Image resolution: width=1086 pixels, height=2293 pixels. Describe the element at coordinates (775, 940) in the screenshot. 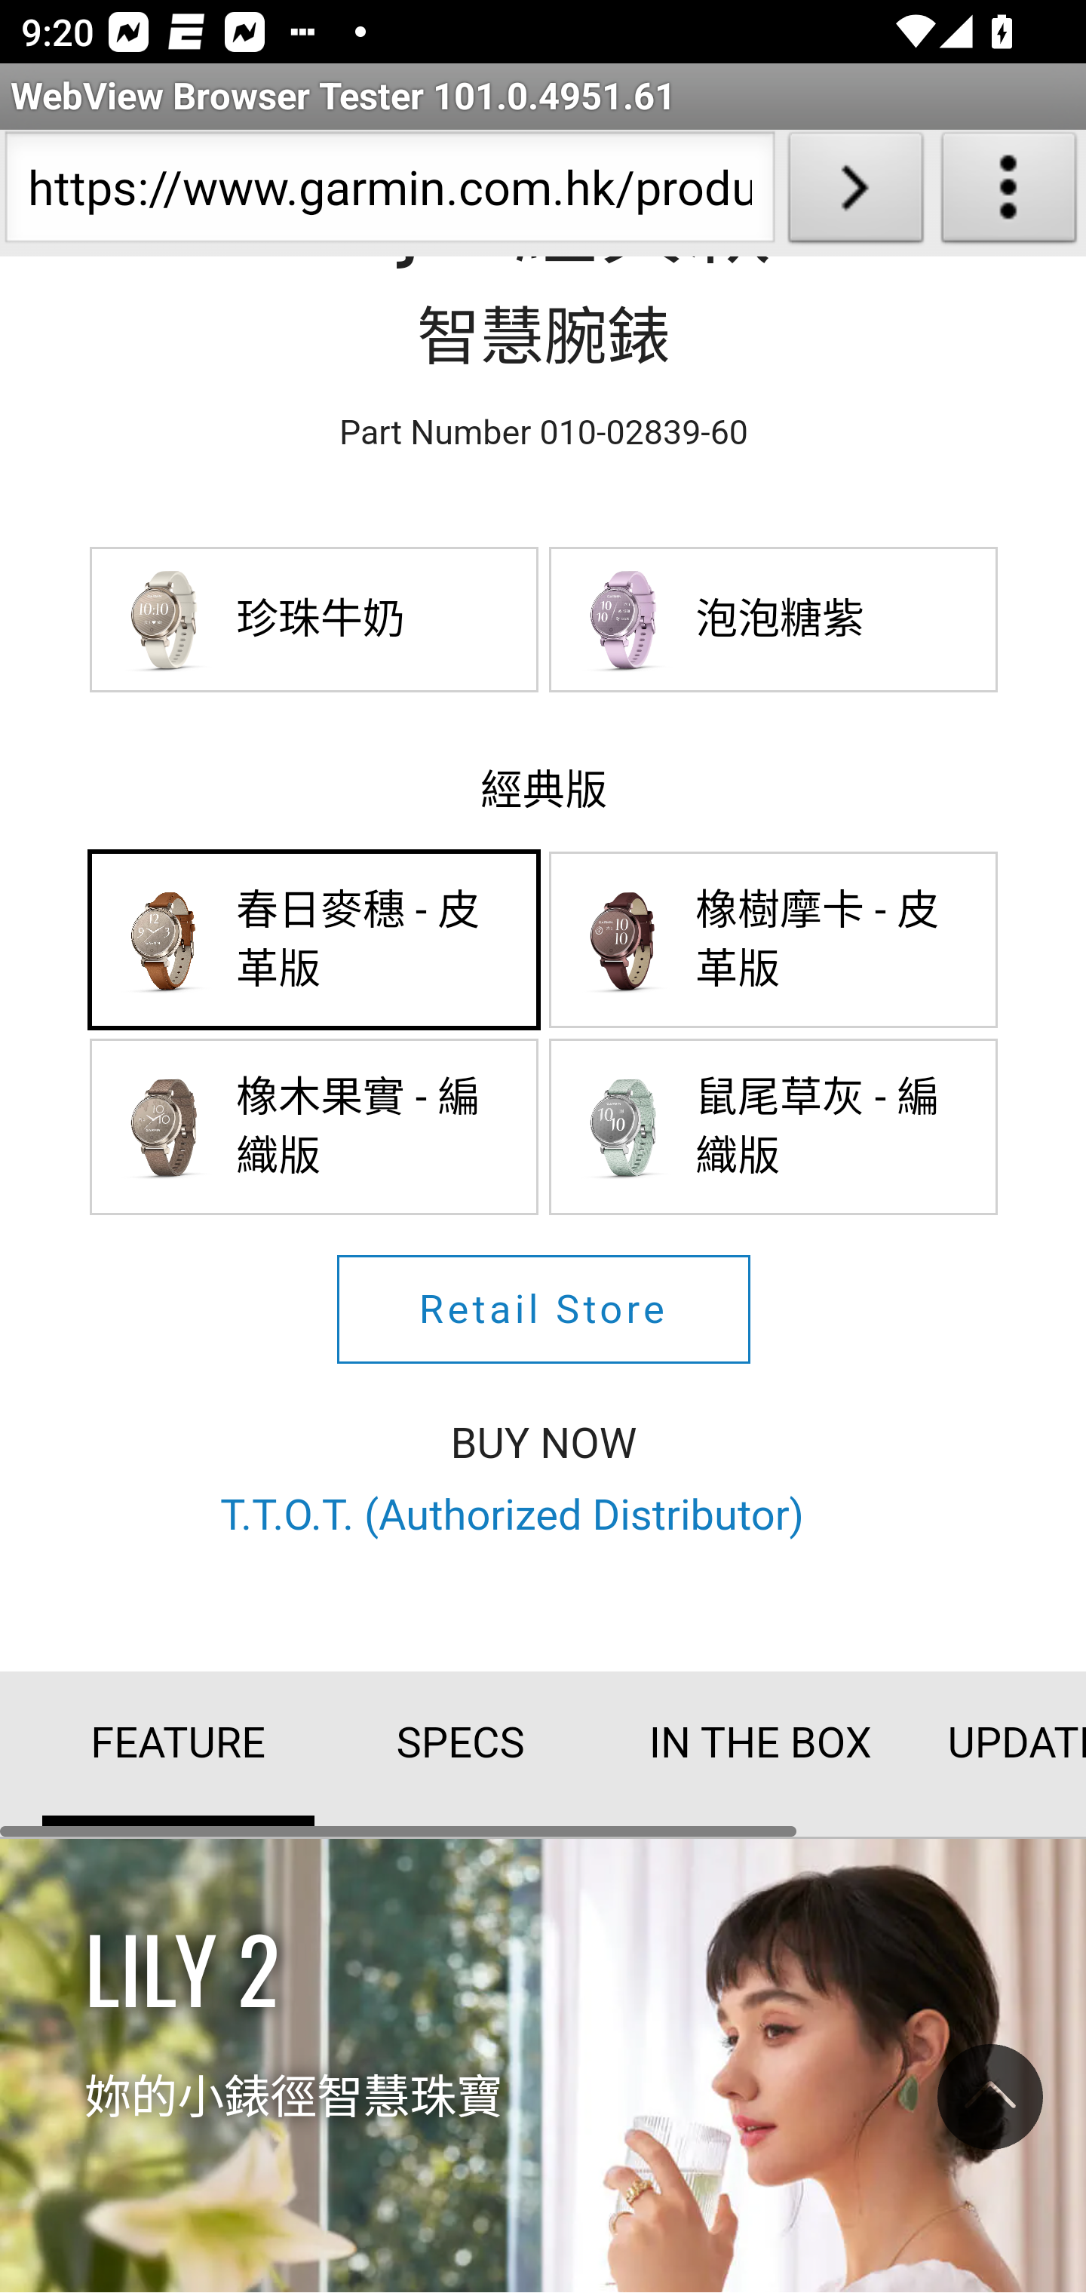

I see `Lily 2 經典款 橡樹摩卡 - 皮革版 010-02839-61 橡樹摩卡 - 皮革版` at that location.